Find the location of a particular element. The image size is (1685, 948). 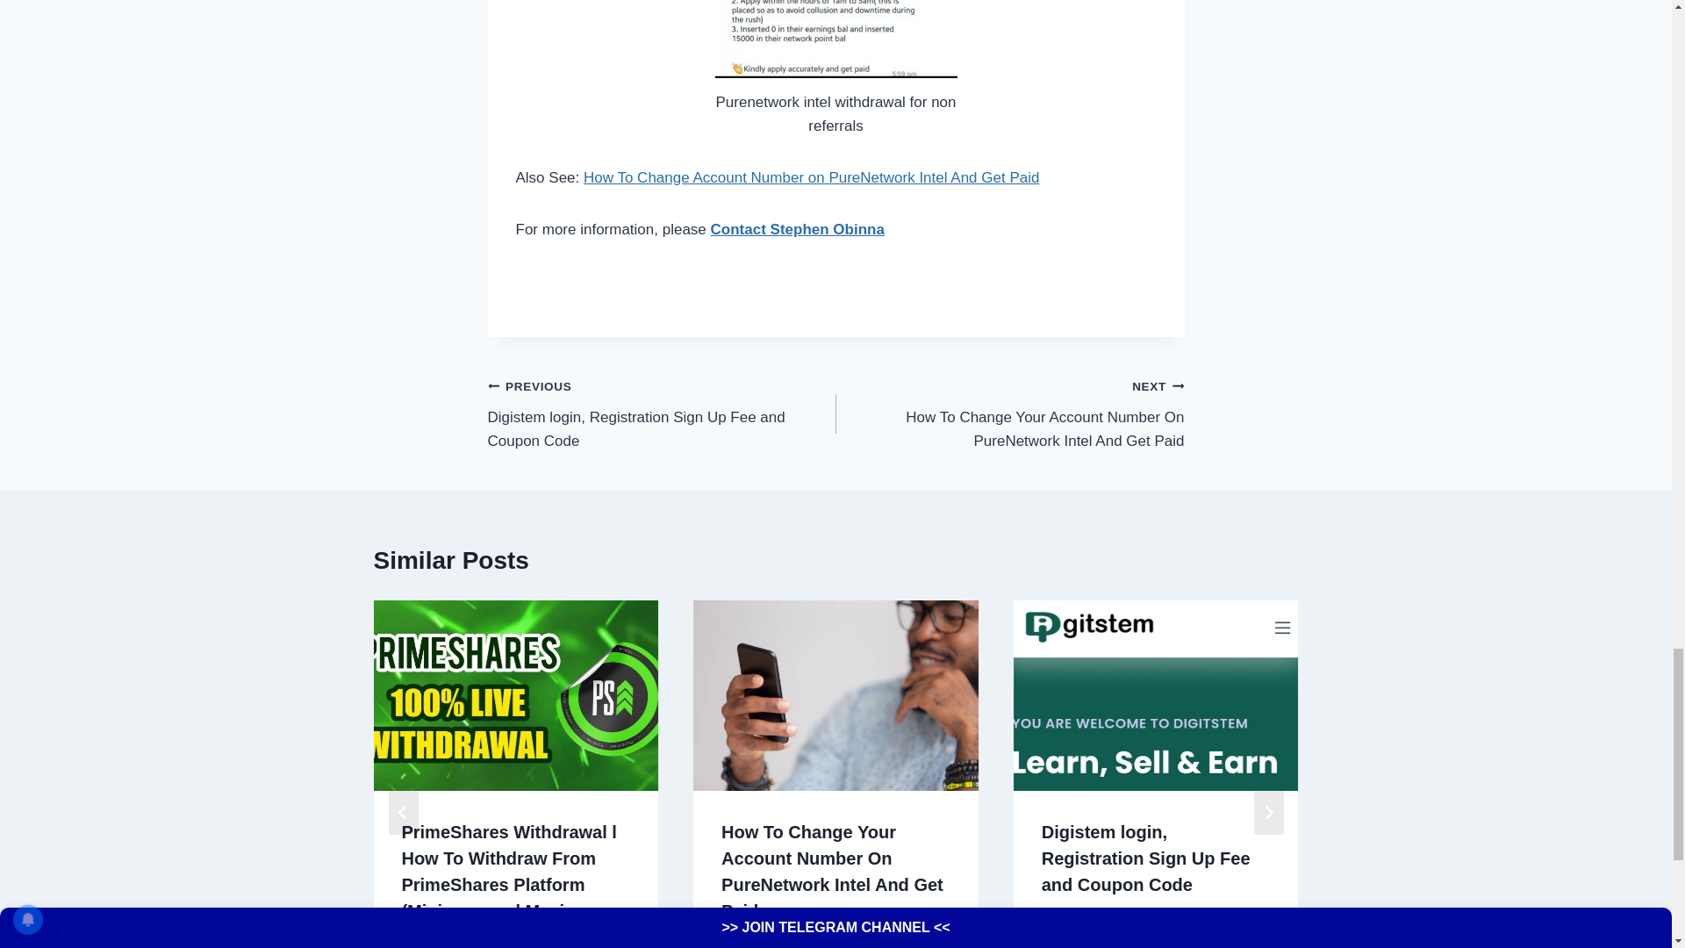

Contact Stephen Obinna is located at coordinates (798, 229).